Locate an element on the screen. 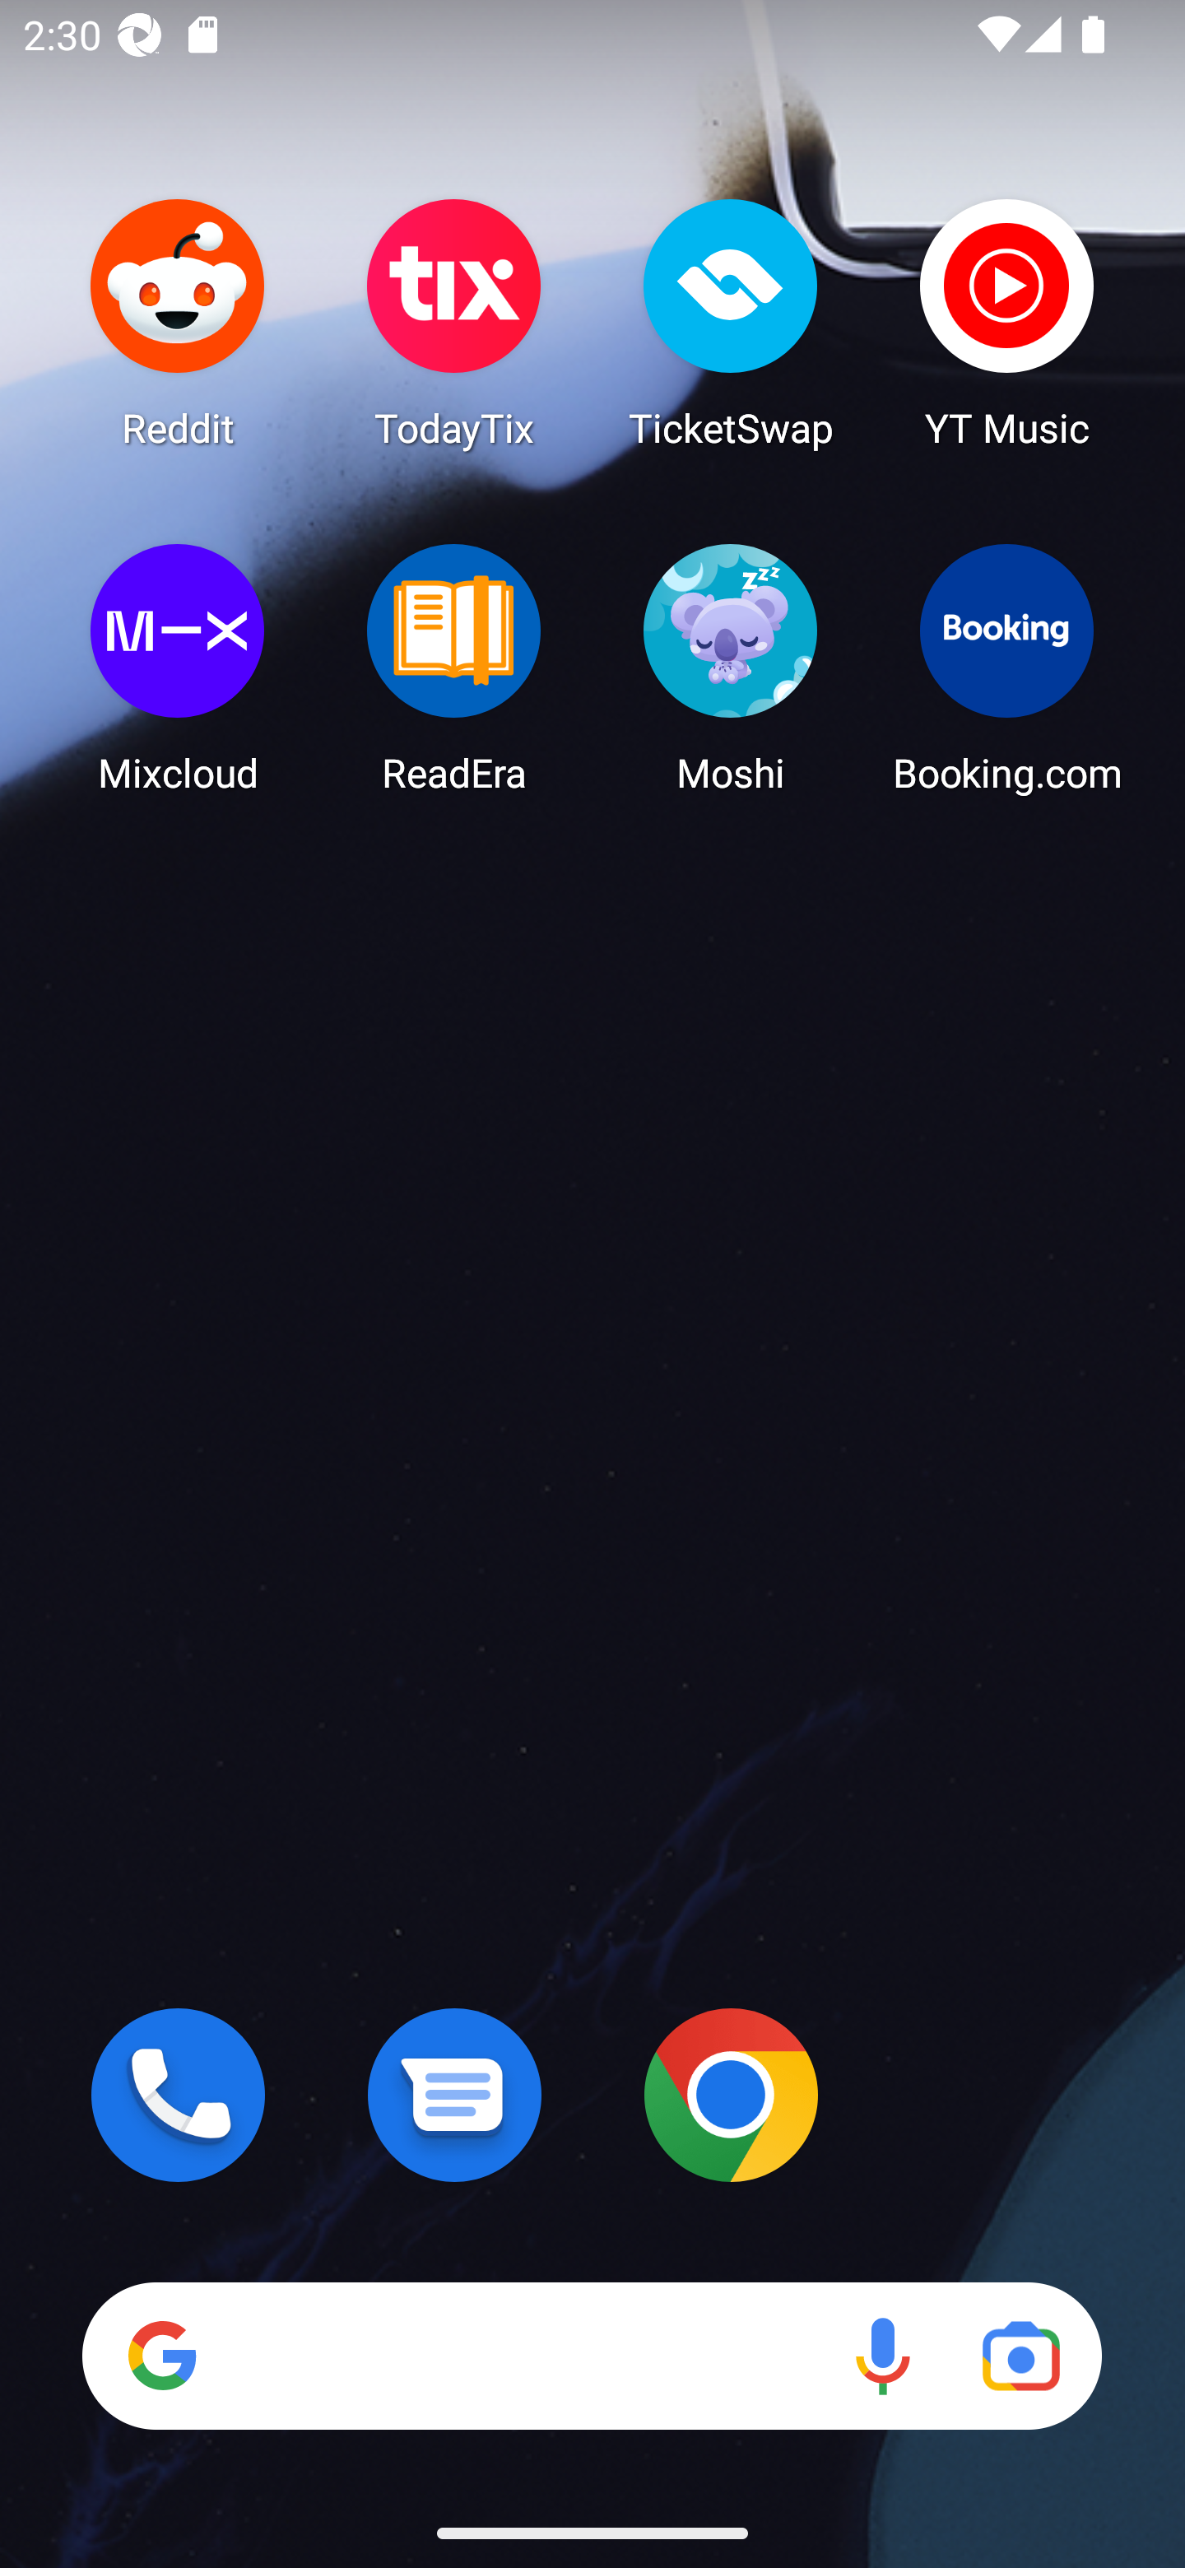 The image size is (1185, 2568). ReadEra is located at coordinates (454, 668).